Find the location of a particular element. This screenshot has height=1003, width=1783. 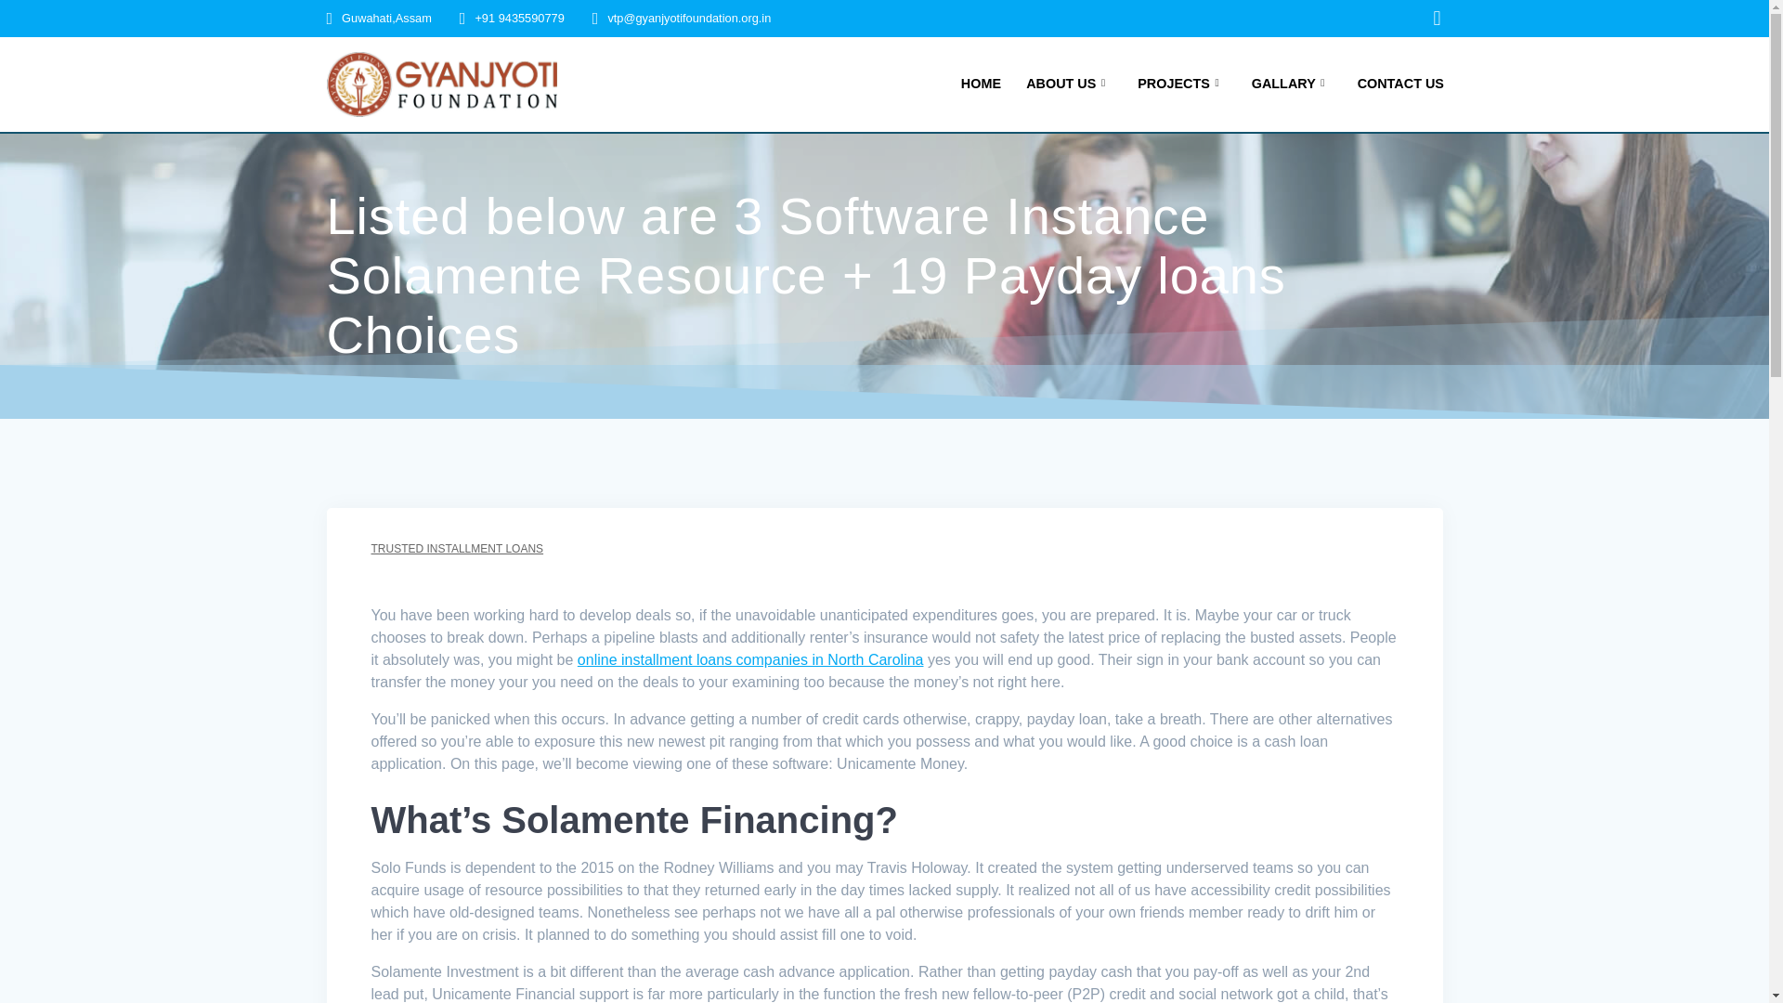

GALLARY is located at coordinates (1291, 84).